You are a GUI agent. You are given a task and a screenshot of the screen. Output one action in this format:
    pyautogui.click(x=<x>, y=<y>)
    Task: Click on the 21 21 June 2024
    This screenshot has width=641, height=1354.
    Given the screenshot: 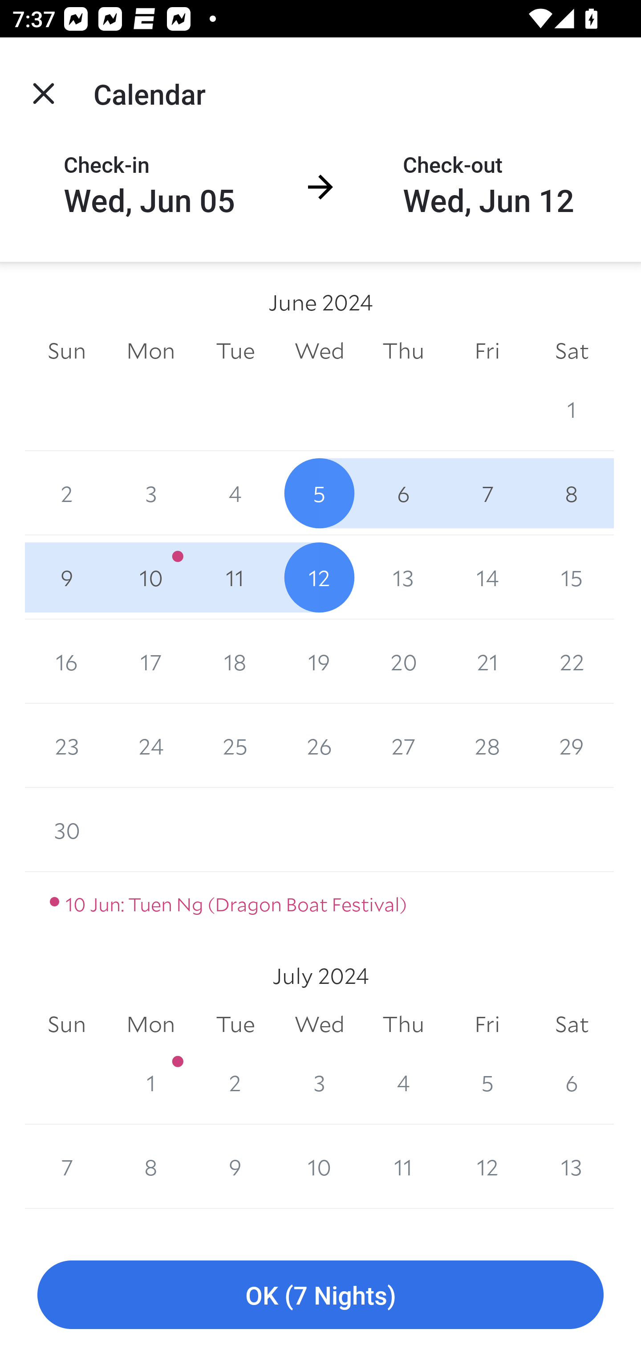 What is the action you would take?
    pyautogui.click(x=487, y=662)
    